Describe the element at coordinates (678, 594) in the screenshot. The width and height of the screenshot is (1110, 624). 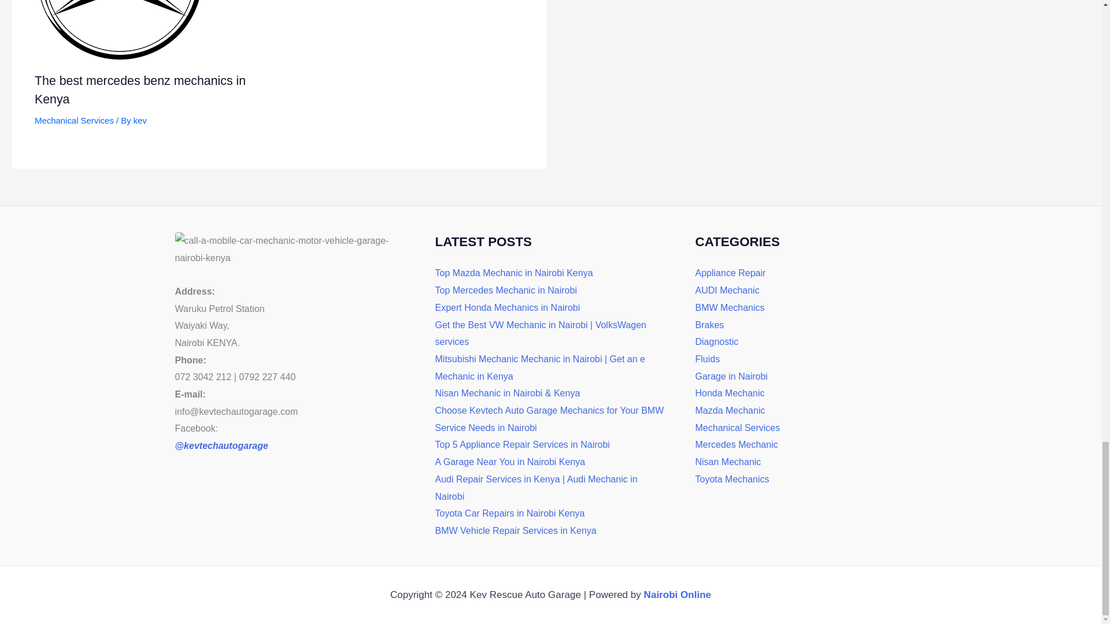
I see `Nairobi Online` at that location.